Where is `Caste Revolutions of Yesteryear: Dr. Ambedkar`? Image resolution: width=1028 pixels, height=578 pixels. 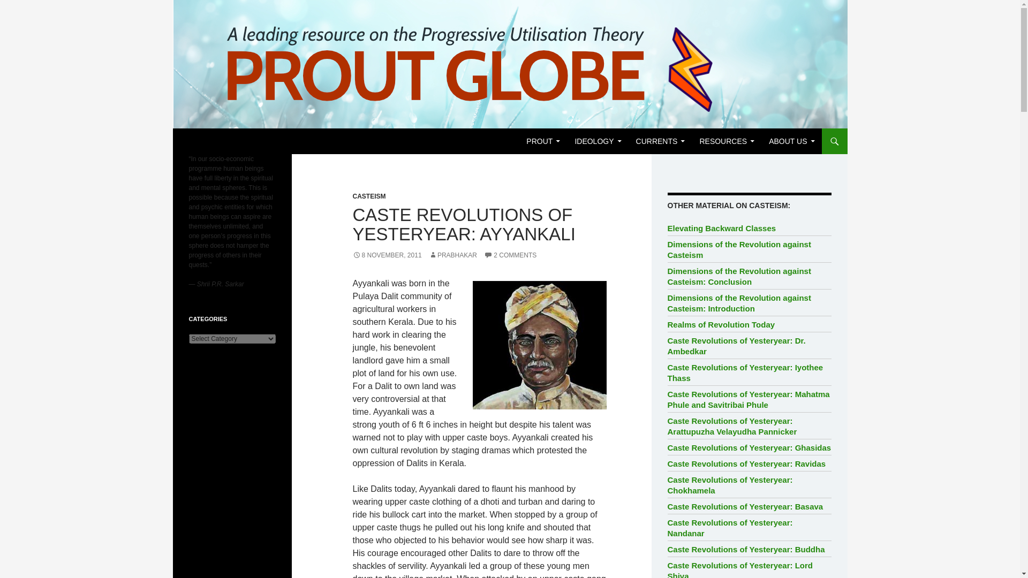 Caste Revolutions of Yesteryear: Dr. Ambedkar is located at coordinates (737, 346).